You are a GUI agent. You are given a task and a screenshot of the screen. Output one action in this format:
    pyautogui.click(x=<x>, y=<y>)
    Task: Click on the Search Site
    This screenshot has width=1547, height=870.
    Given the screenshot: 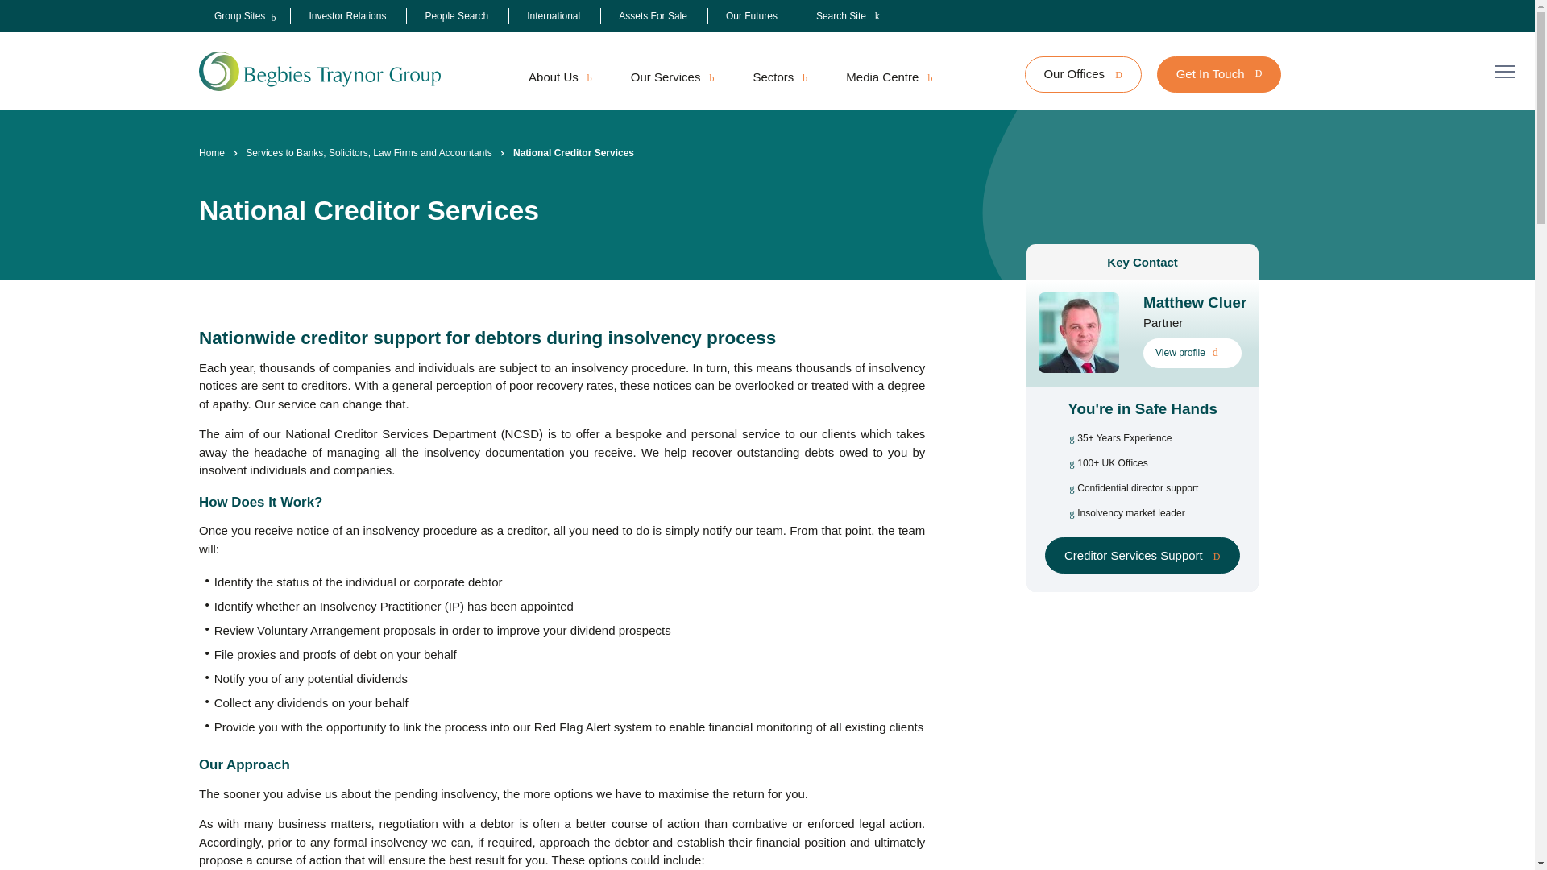 What is the action you would take?
    pyautogui.click(x=848, y=16)
    